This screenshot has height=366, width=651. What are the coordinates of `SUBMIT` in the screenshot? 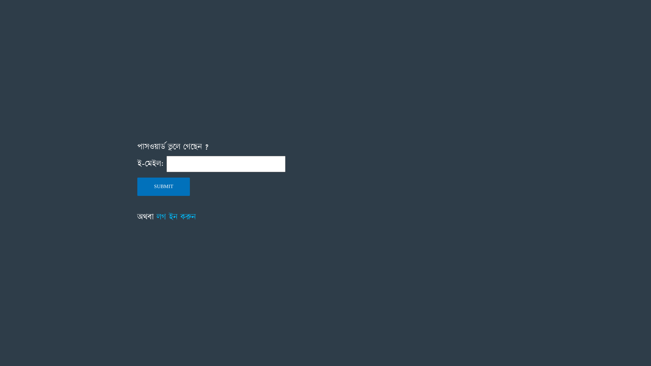 It's located at (163, 187).